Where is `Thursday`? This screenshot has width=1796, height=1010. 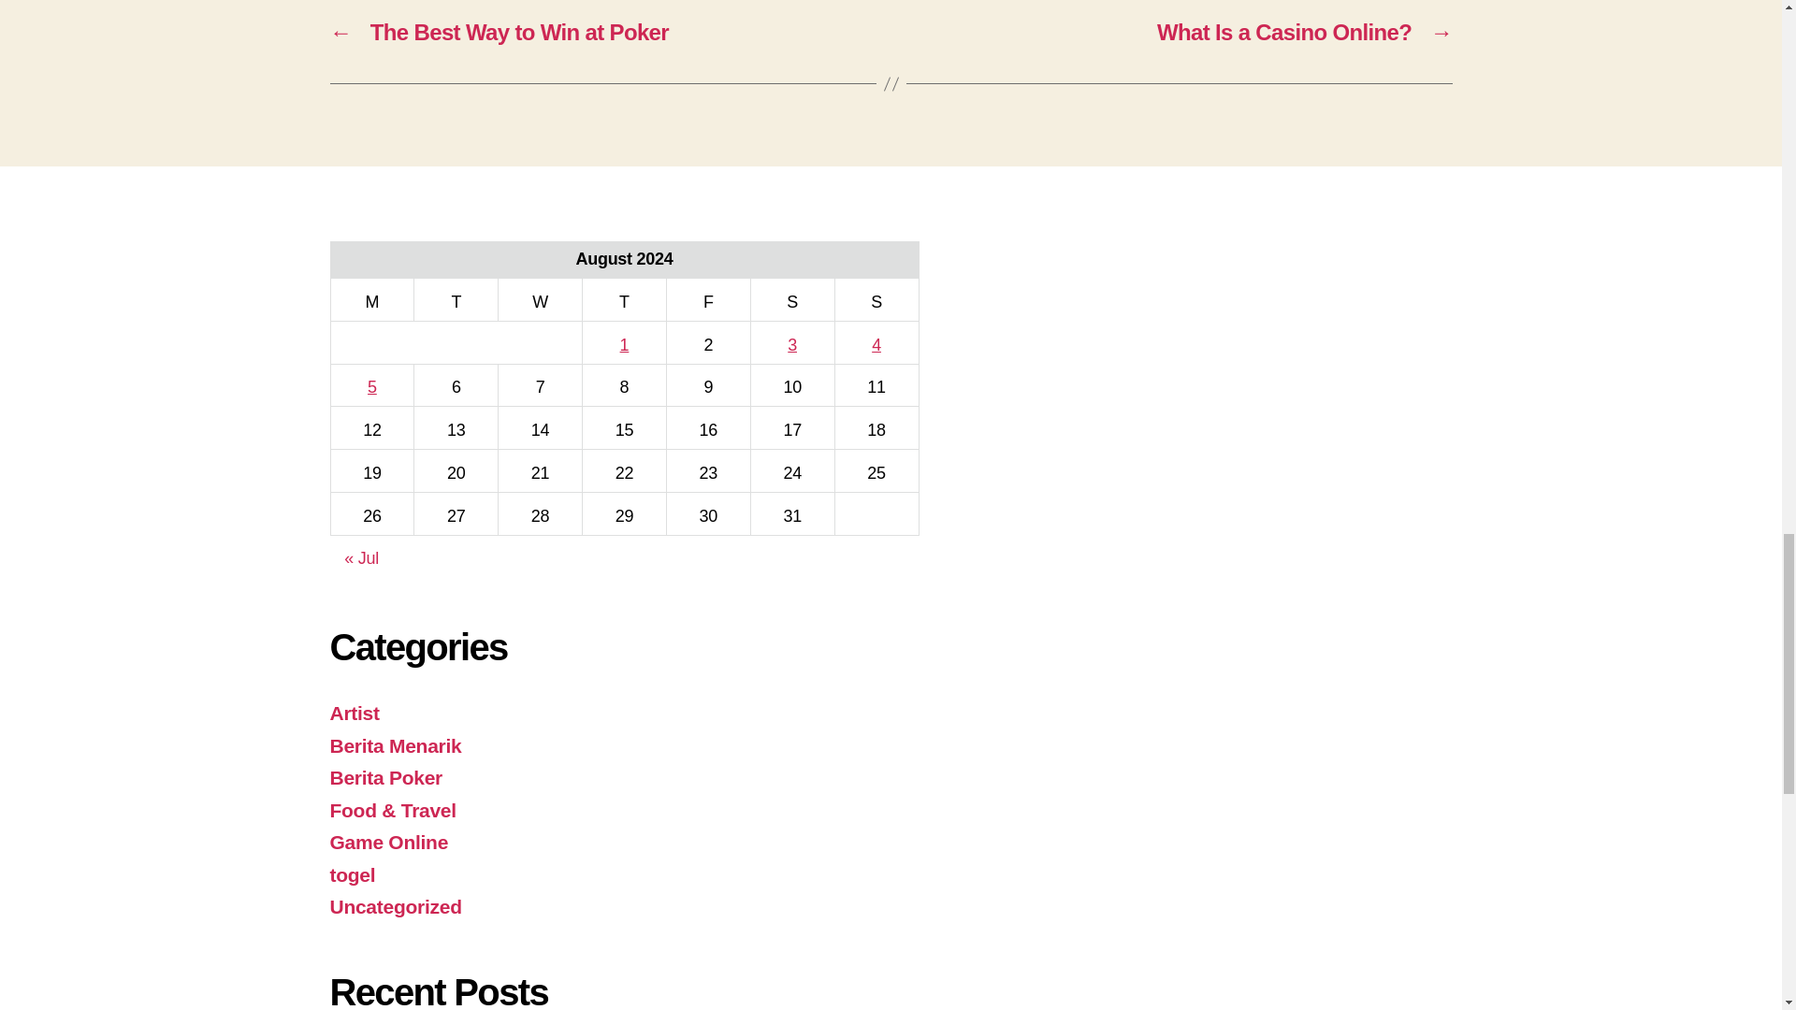 Thursday is located at coordinates (624, 300).